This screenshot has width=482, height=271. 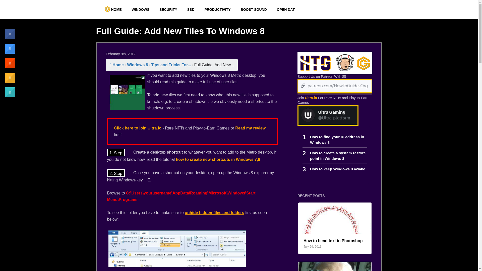 I want to click on Productivity, so click(x=138, y=65).